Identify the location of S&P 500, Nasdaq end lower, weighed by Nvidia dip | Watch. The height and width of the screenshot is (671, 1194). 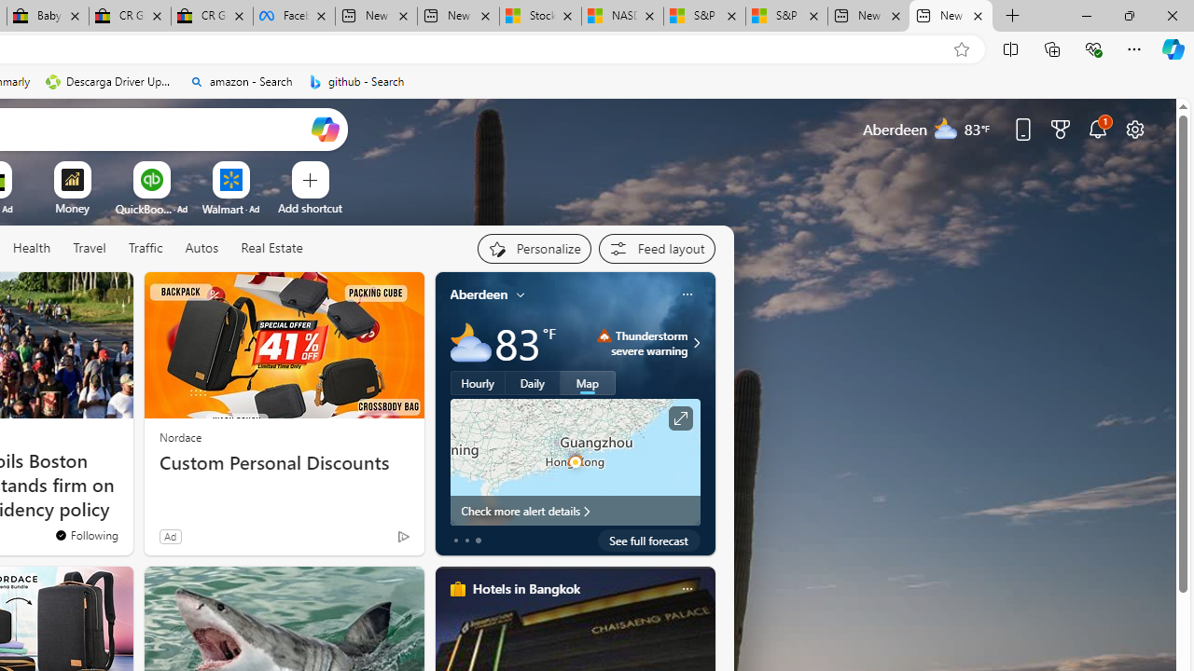
(787, 17).